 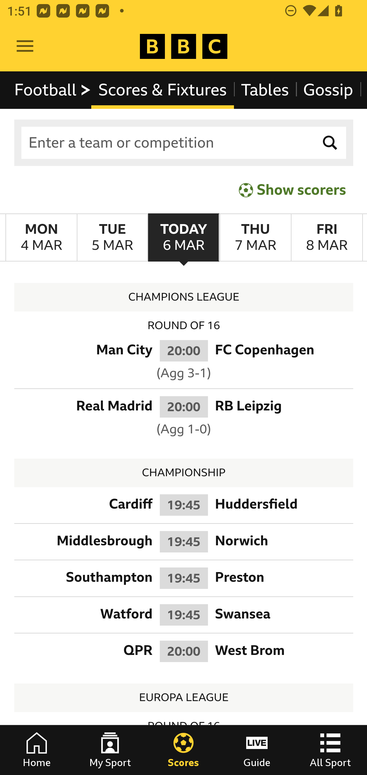 What do you see at coordinates (257, 750) in the screenshot?
I see `Guide` at bounding box center [257, 750].